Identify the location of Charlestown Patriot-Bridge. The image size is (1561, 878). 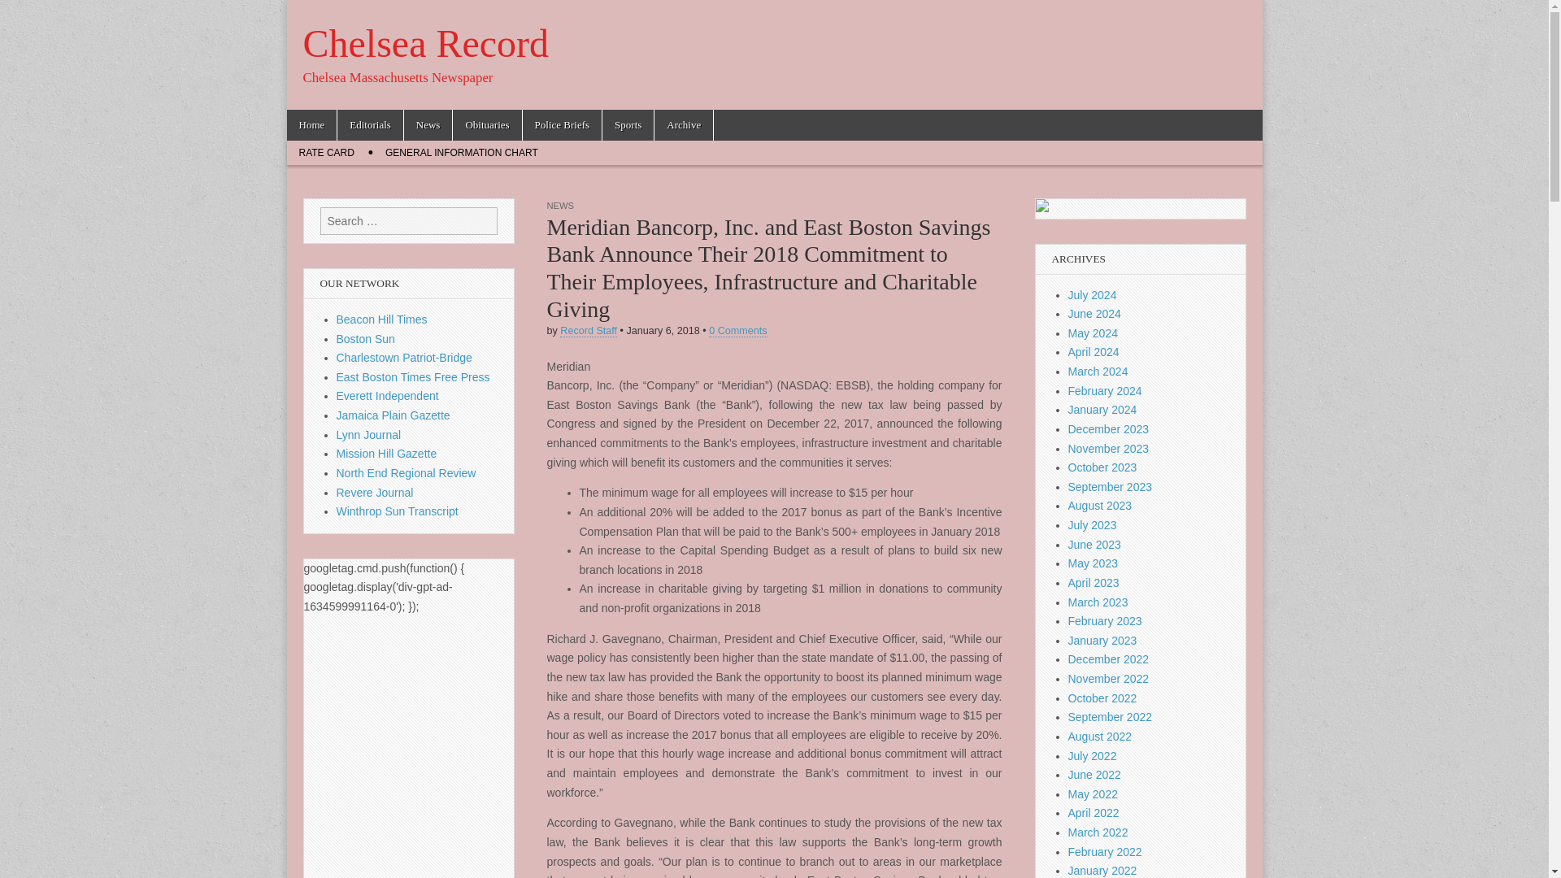
(405, 358).